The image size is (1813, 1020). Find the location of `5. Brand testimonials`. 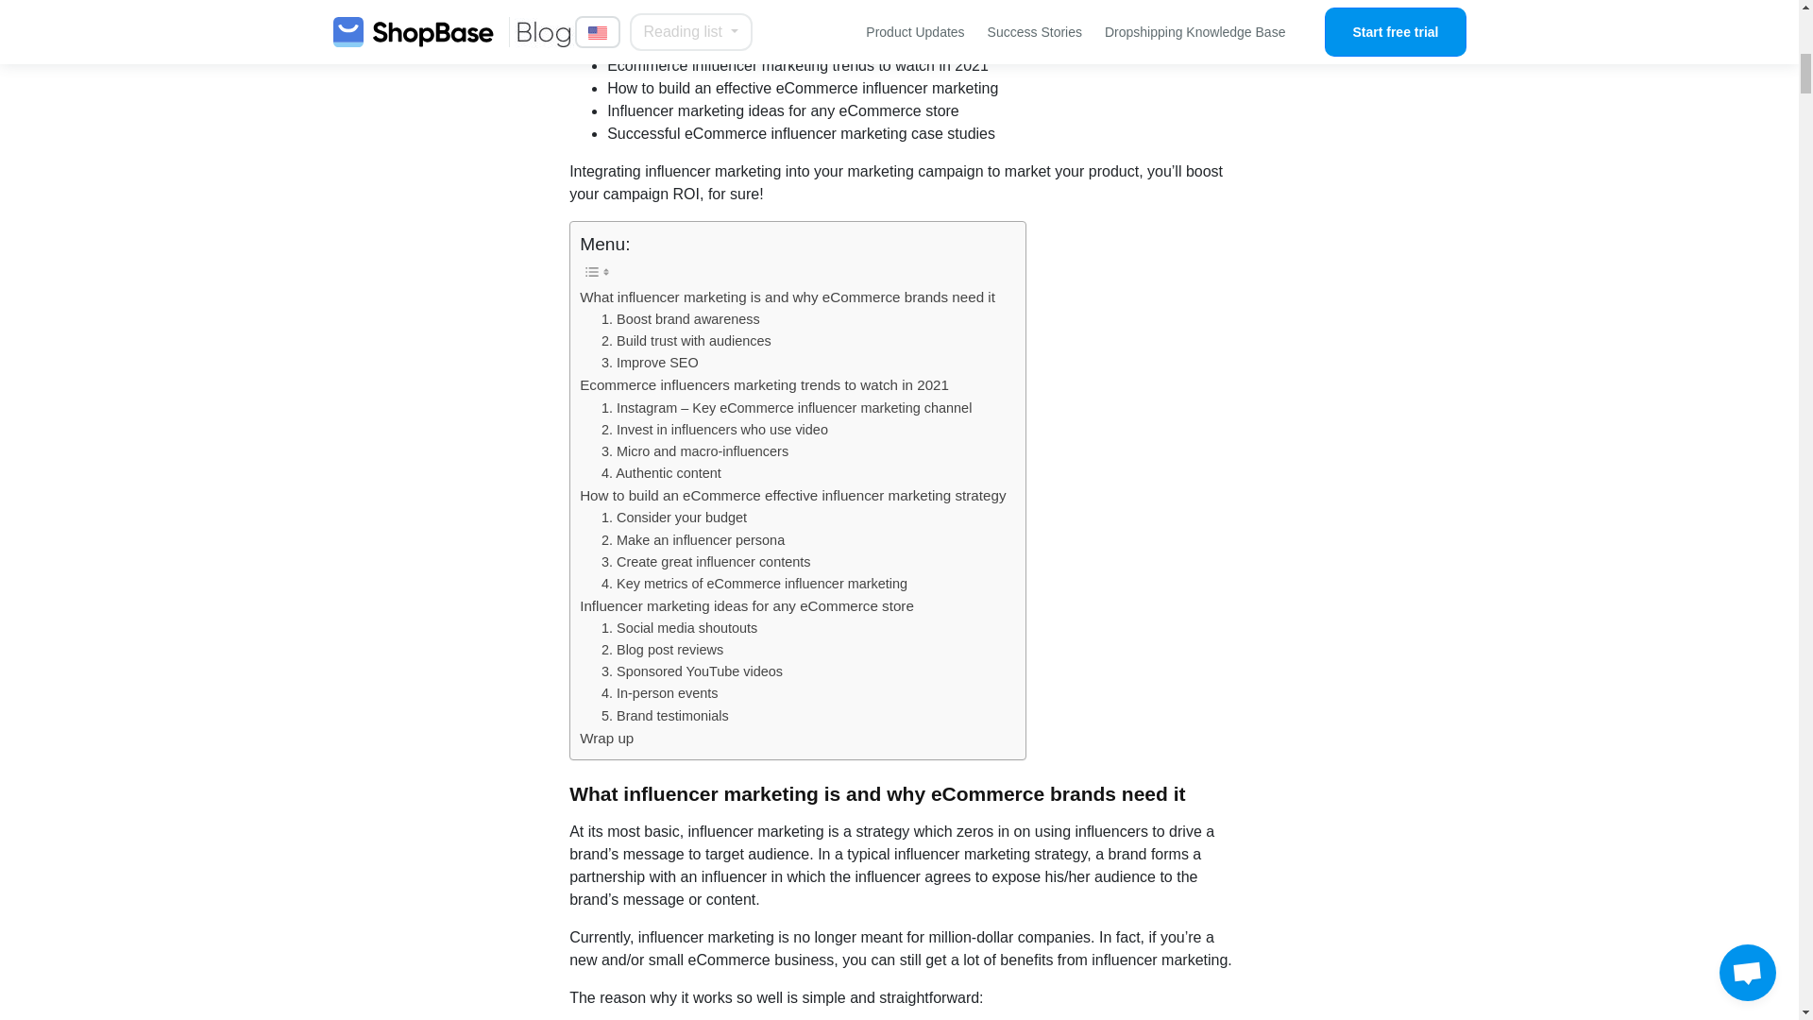

5. Brand testimonials is located at coordinates (665, 716).